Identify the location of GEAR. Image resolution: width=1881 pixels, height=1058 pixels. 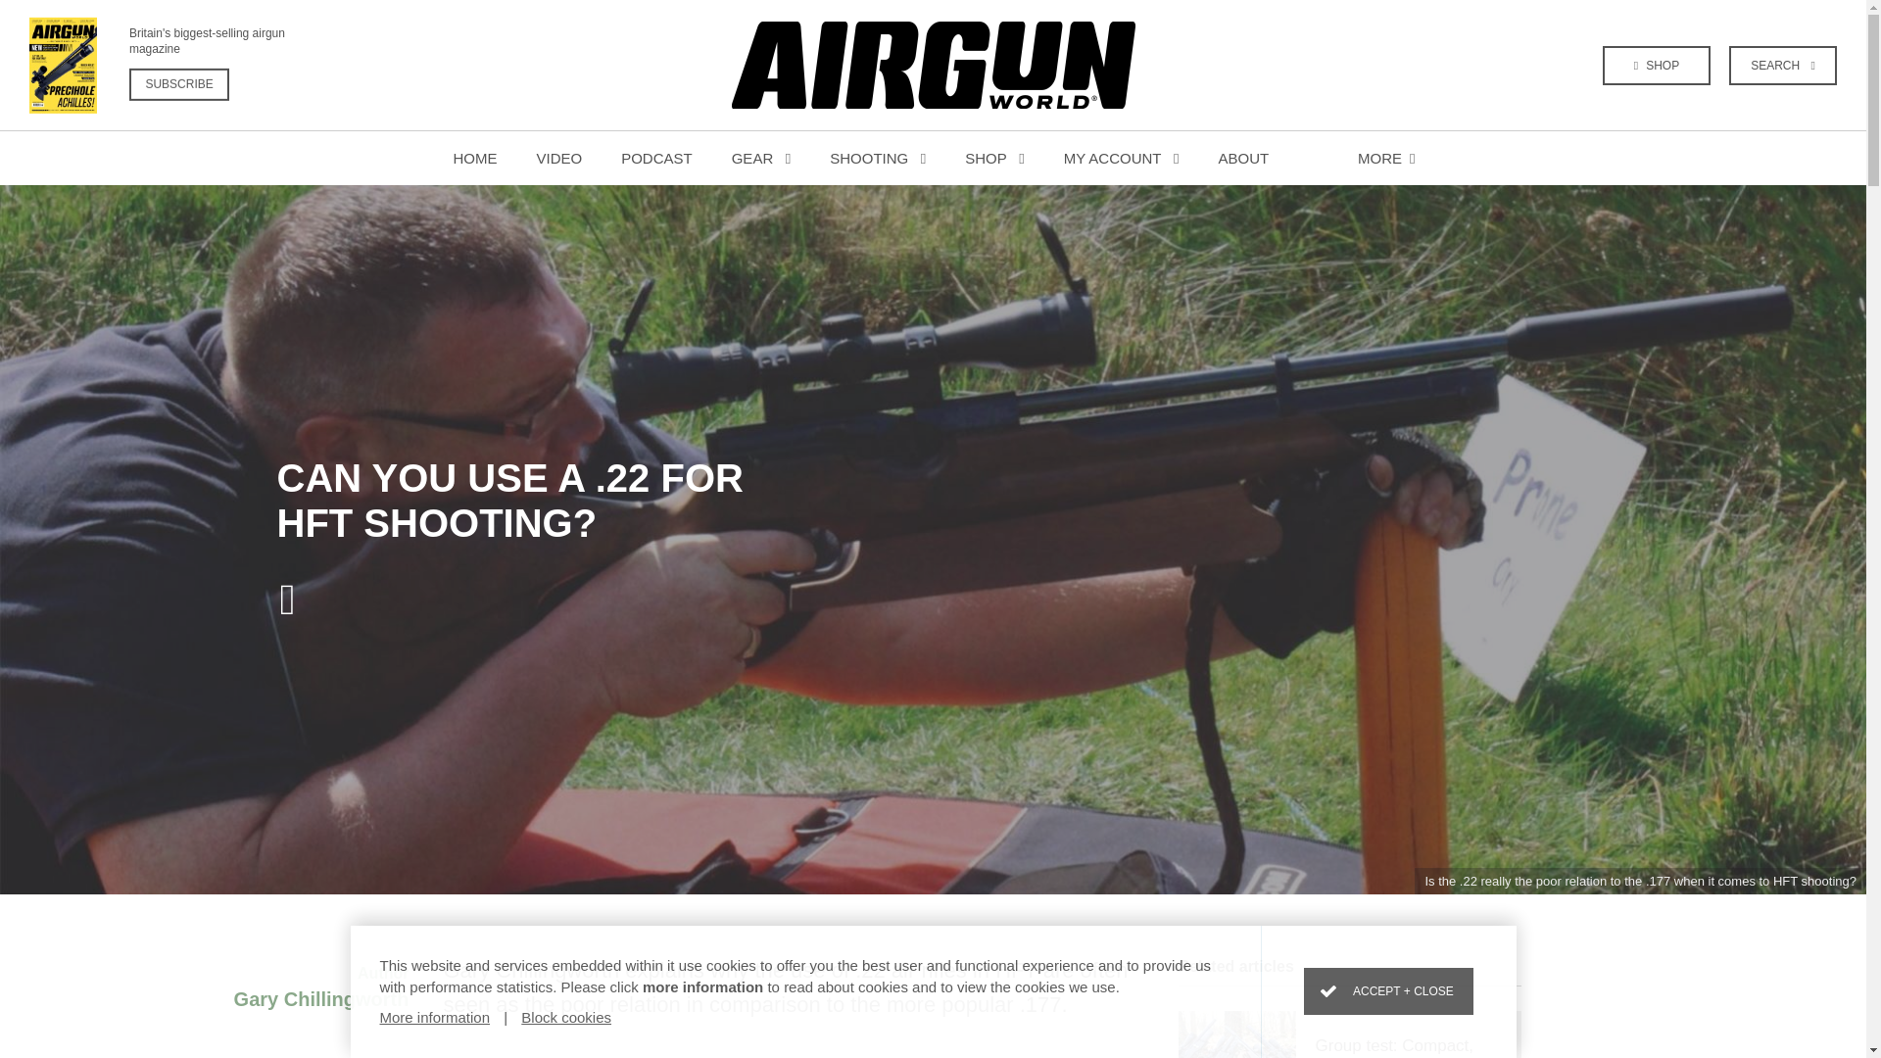
(656, 158).